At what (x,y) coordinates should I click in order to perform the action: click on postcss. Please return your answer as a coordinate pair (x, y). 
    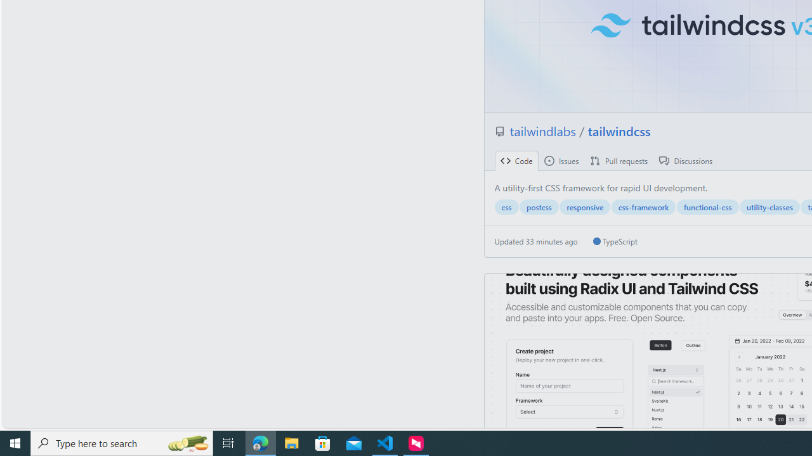
    Looking at the image, I should click on (539, 207).